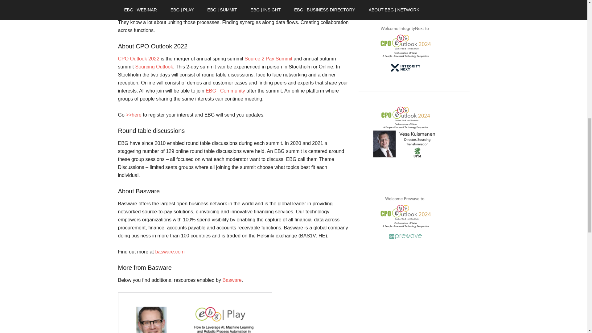 The height and width of the screenshot is (333, 592). I want to click on CPO Outlook 2022, so click(317, 14).